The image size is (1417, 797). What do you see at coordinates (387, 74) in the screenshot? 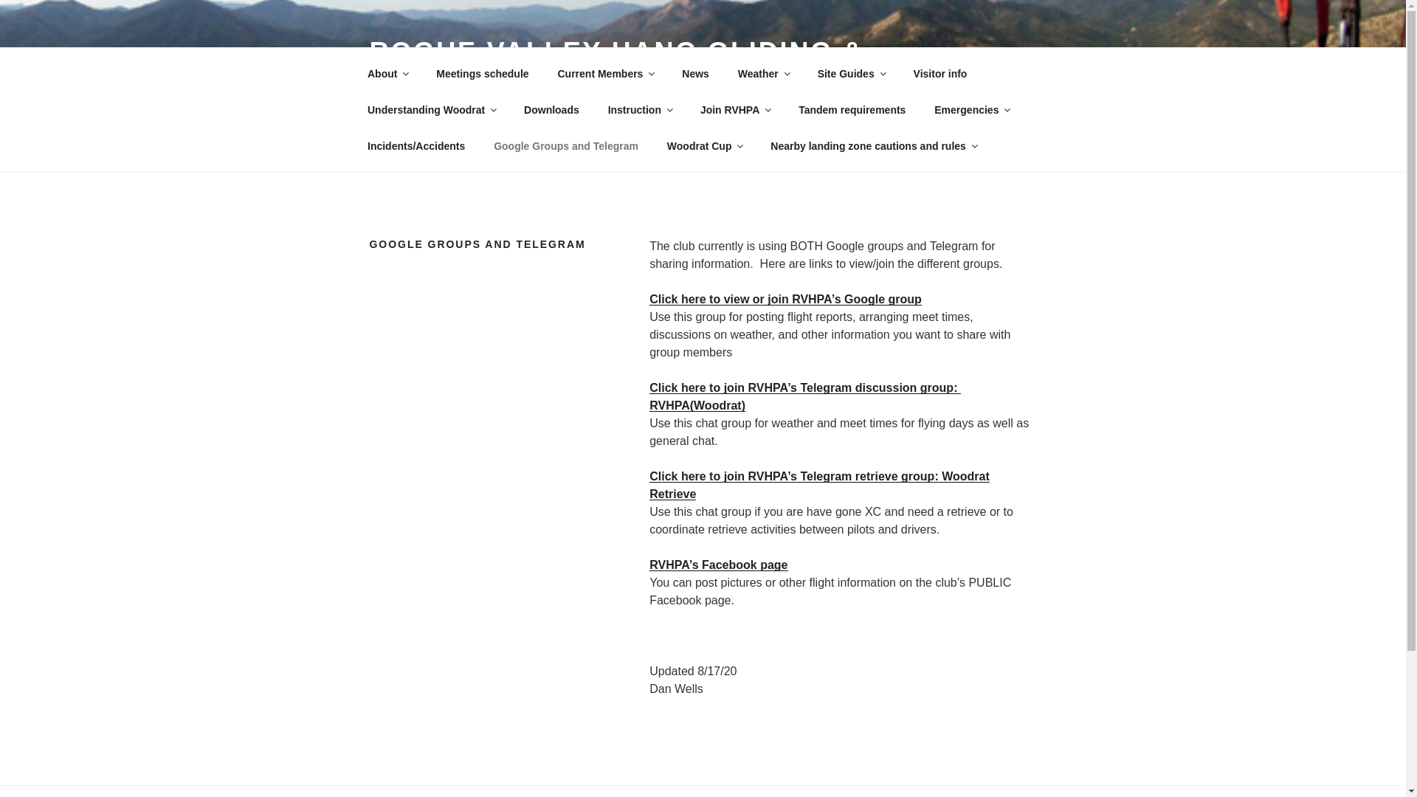
I see `About` at bounding box center [387, 74].